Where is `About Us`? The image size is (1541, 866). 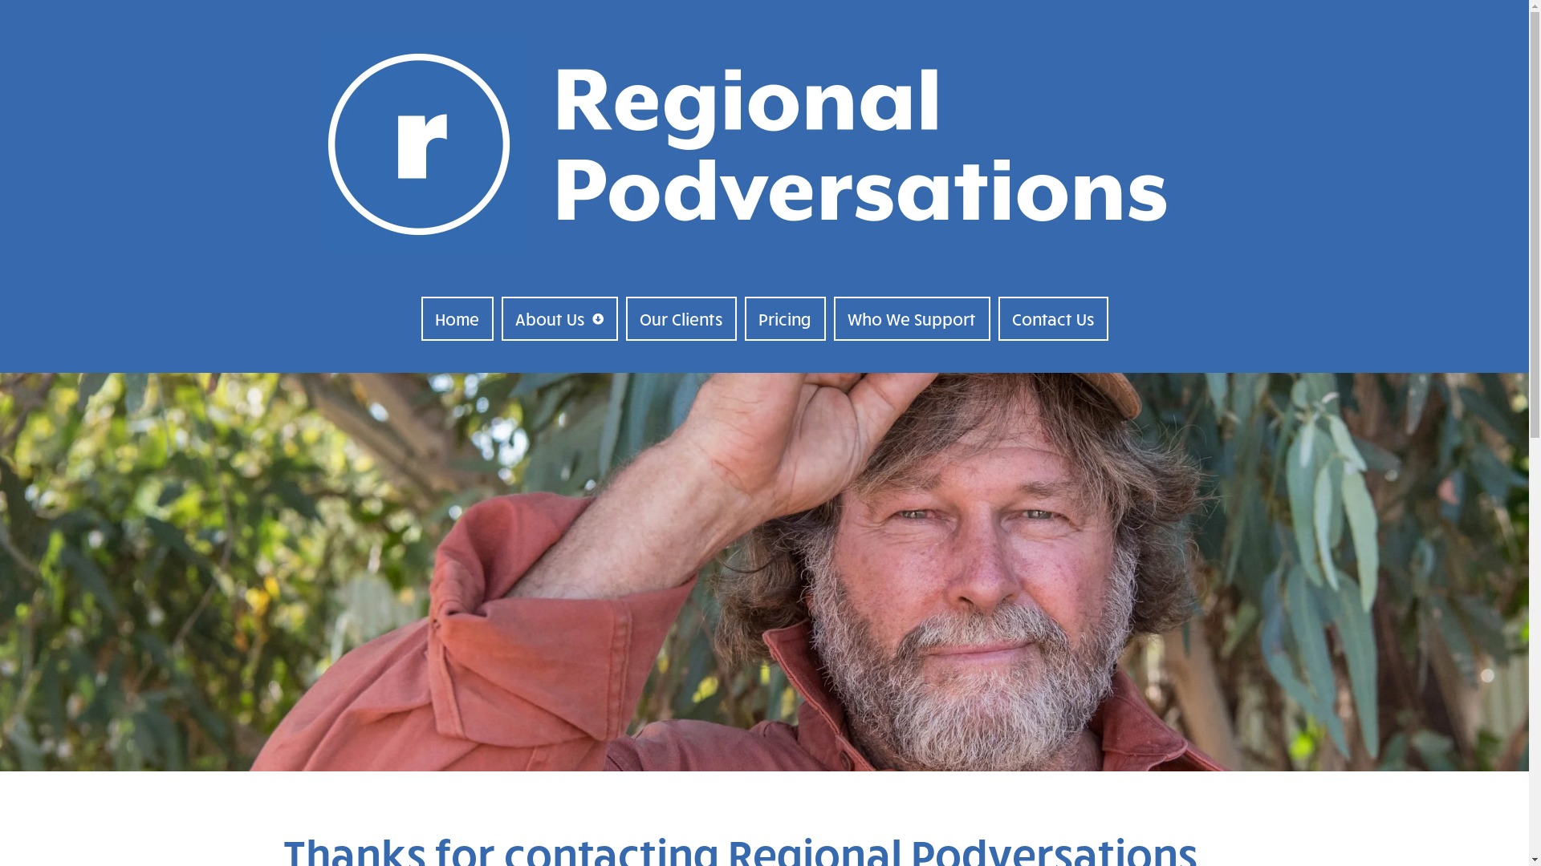 About Us is located at coordinates (559, 319).